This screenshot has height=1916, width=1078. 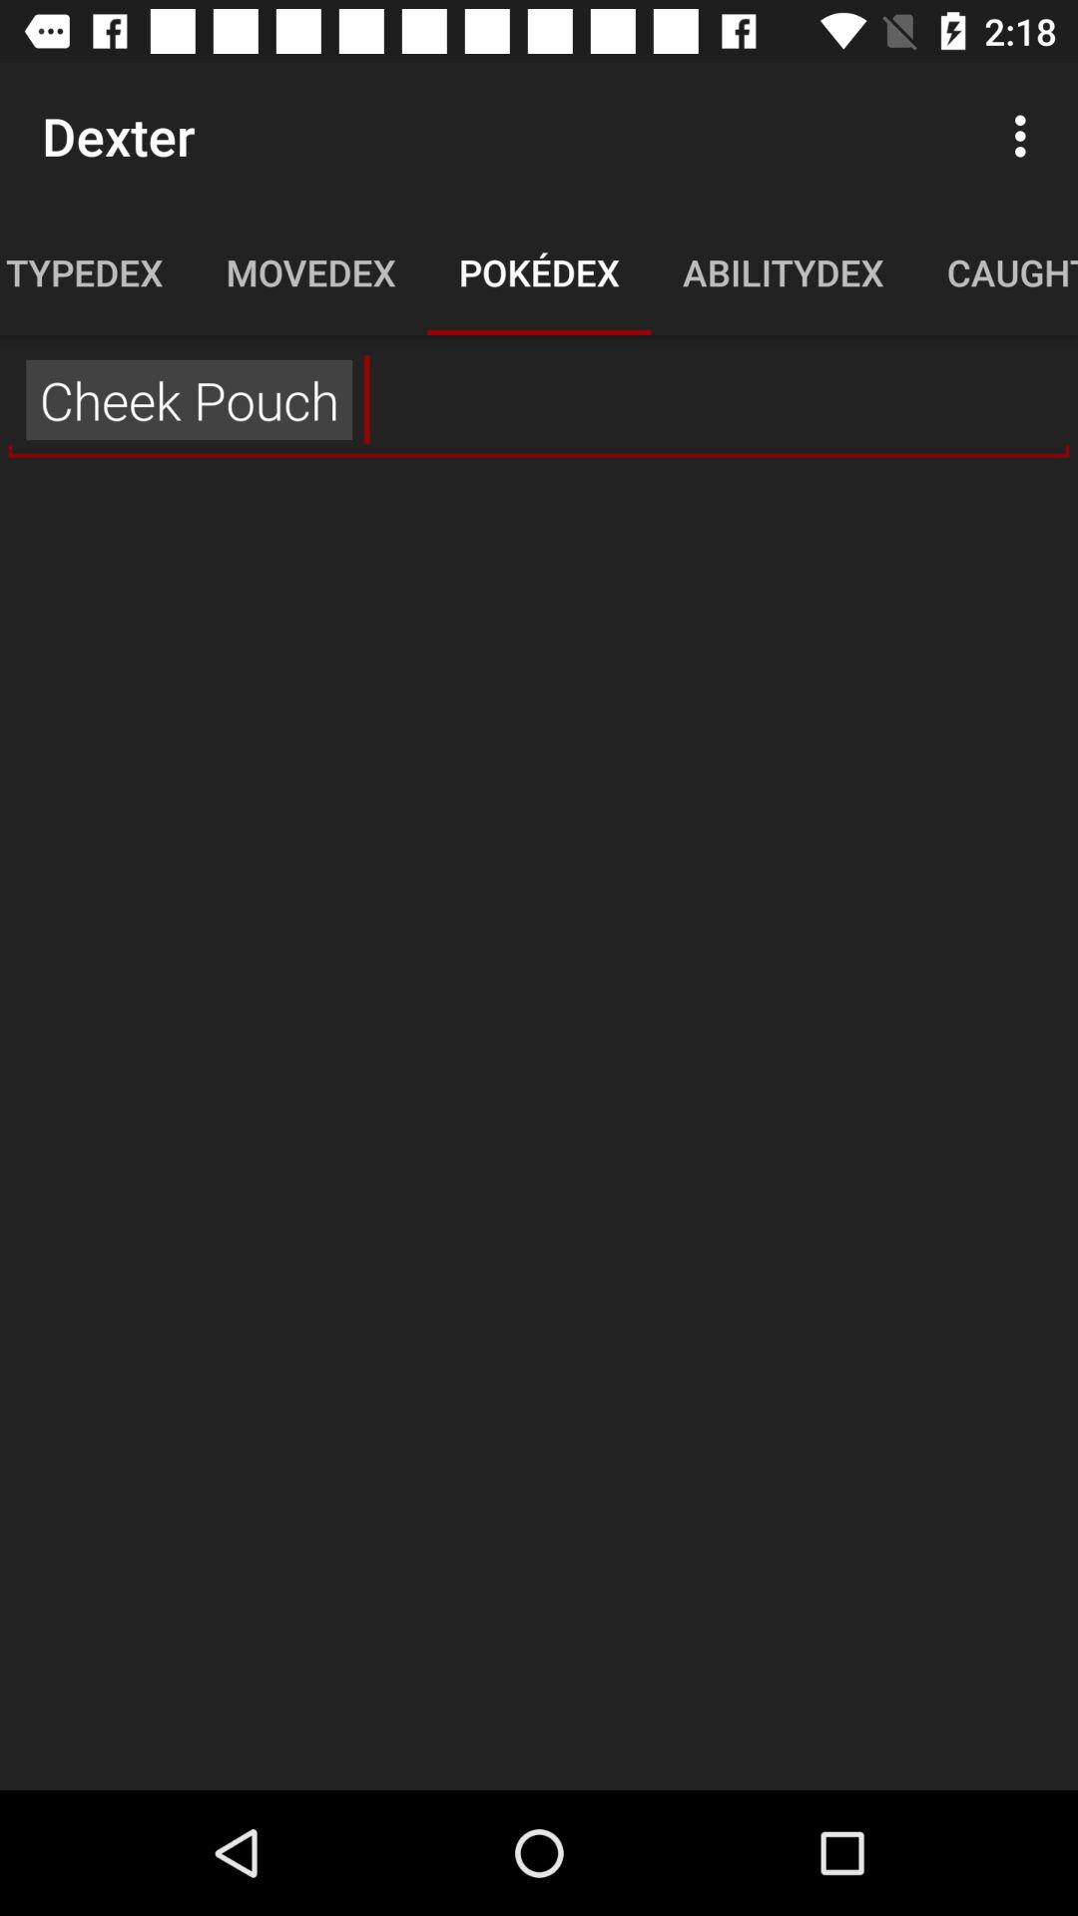 What do you see at coordinates (1026, 136) in the screenshot?
I see `click the app next to dexter` at bounding box center [1026, 136].